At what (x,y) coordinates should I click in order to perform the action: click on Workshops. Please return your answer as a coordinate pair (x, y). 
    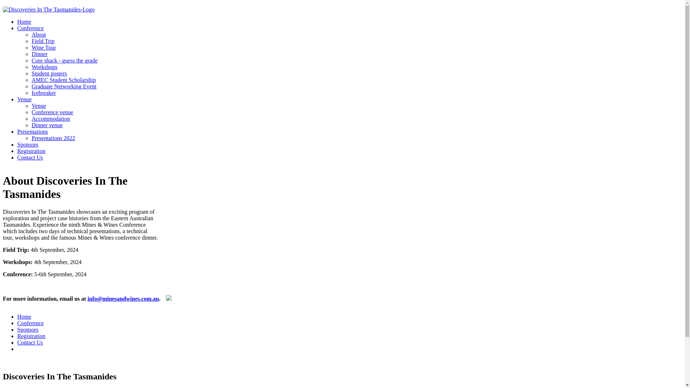
    Looking at the image, I should click on (45, 67).